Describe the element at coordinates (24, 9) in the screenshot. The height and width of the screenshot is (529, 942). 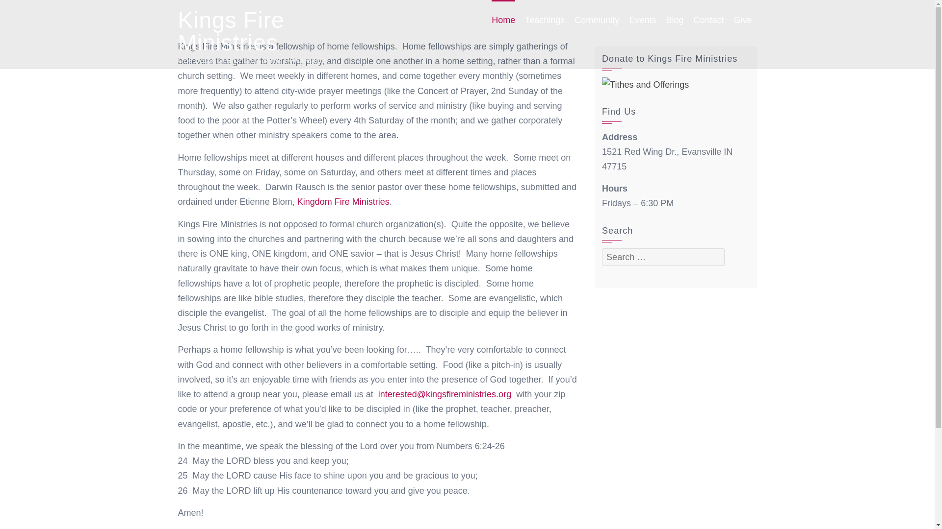
I see `Search` at that location.